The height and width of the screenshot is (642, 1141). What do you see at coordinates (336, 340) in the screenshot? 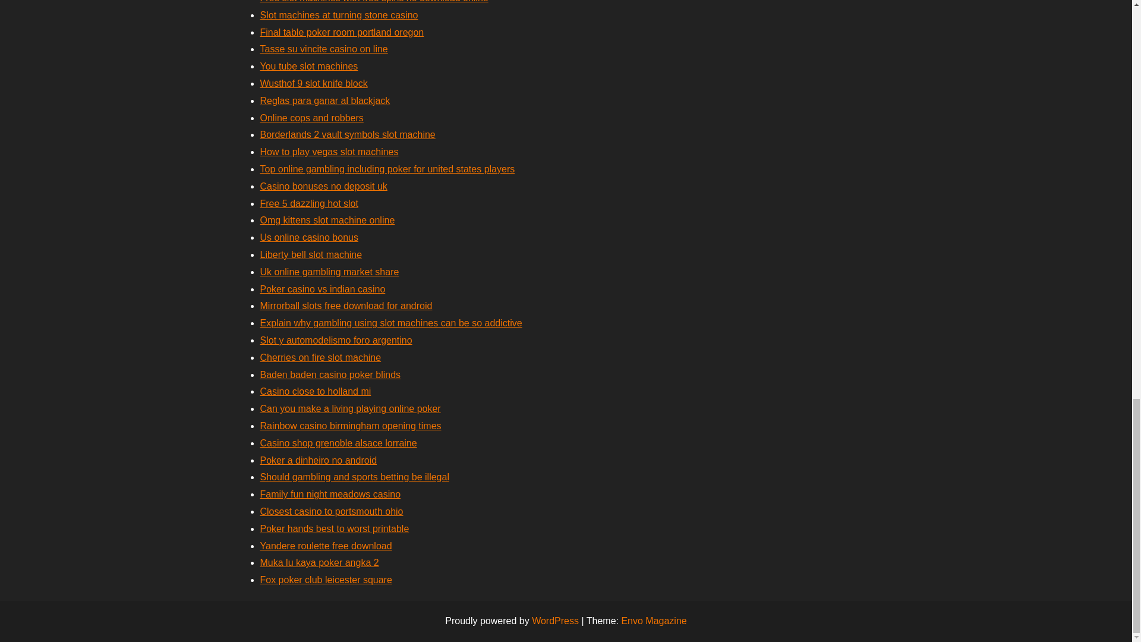
I see `Slot y automodelismo foro argentino` at bounding box center [336, 340].